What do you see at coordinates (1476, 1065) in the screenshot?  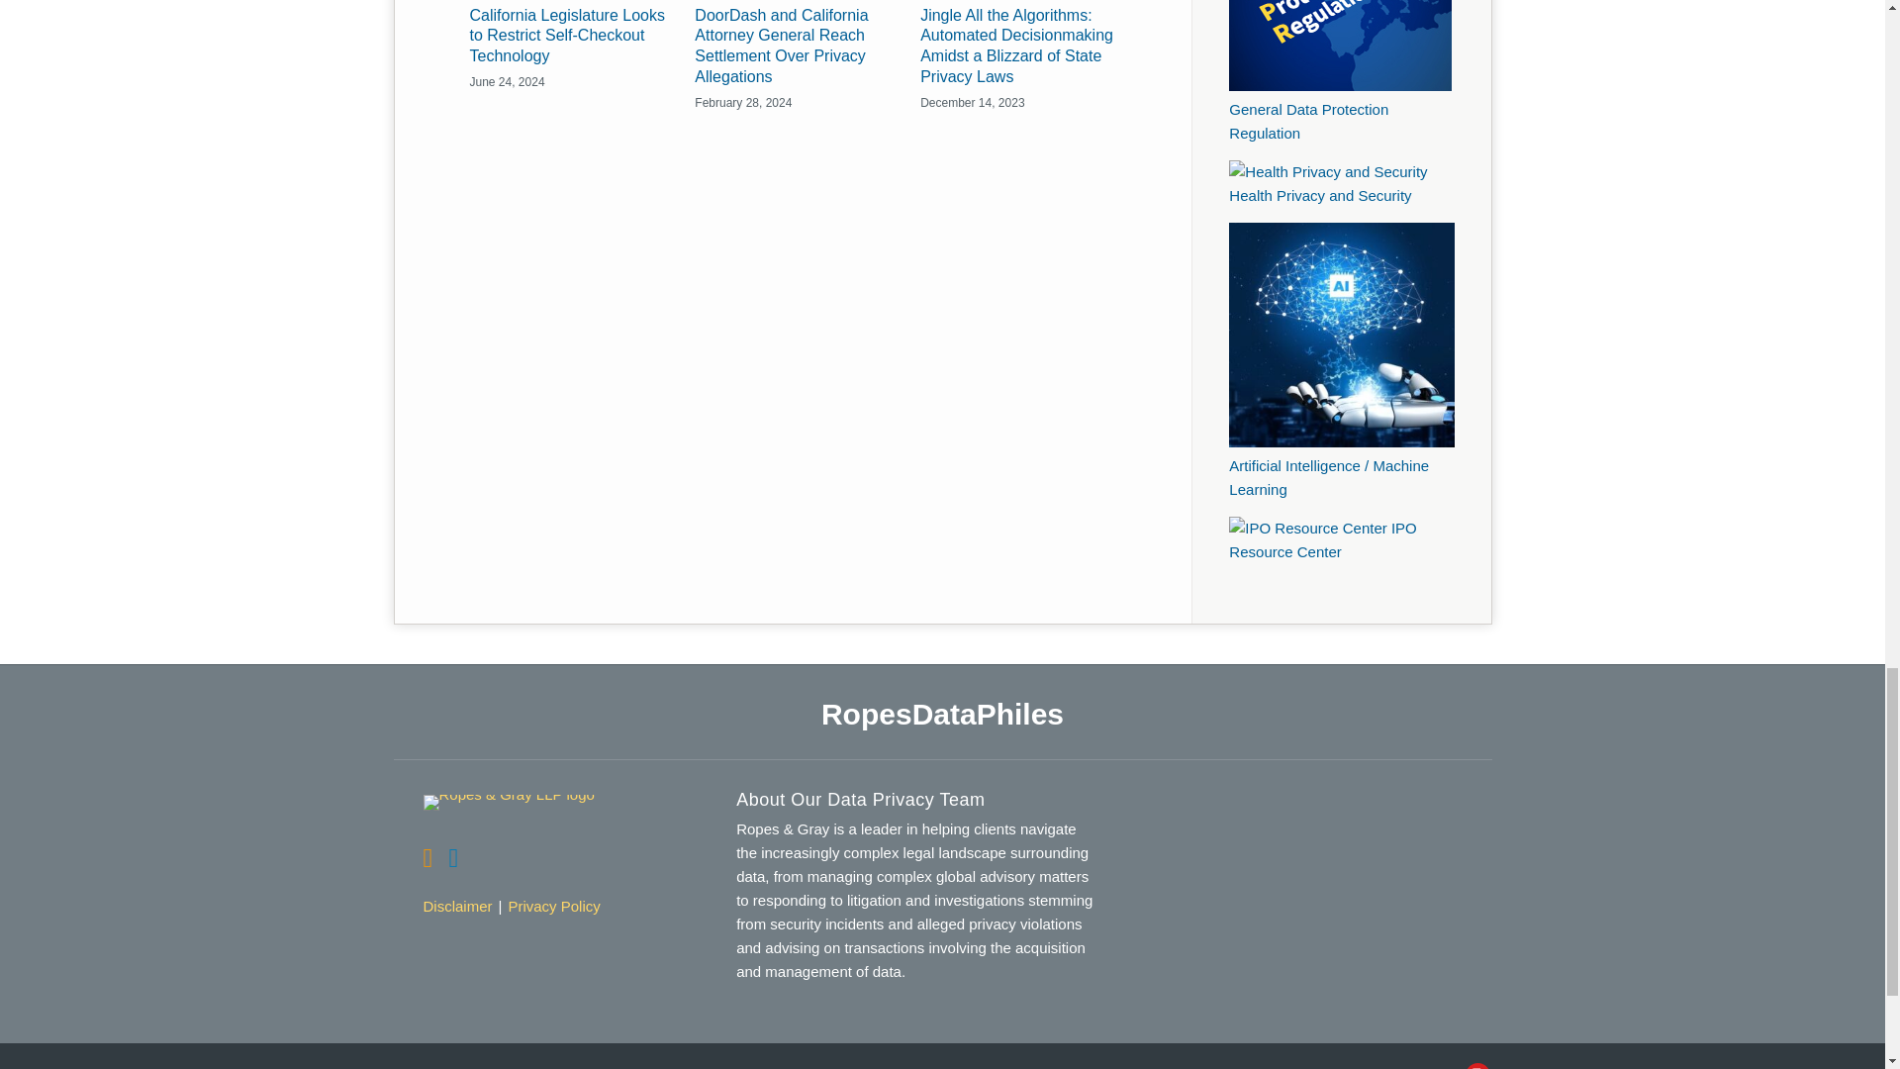 I see `LexBlog Logo` at bounding box center [1476, 1065].